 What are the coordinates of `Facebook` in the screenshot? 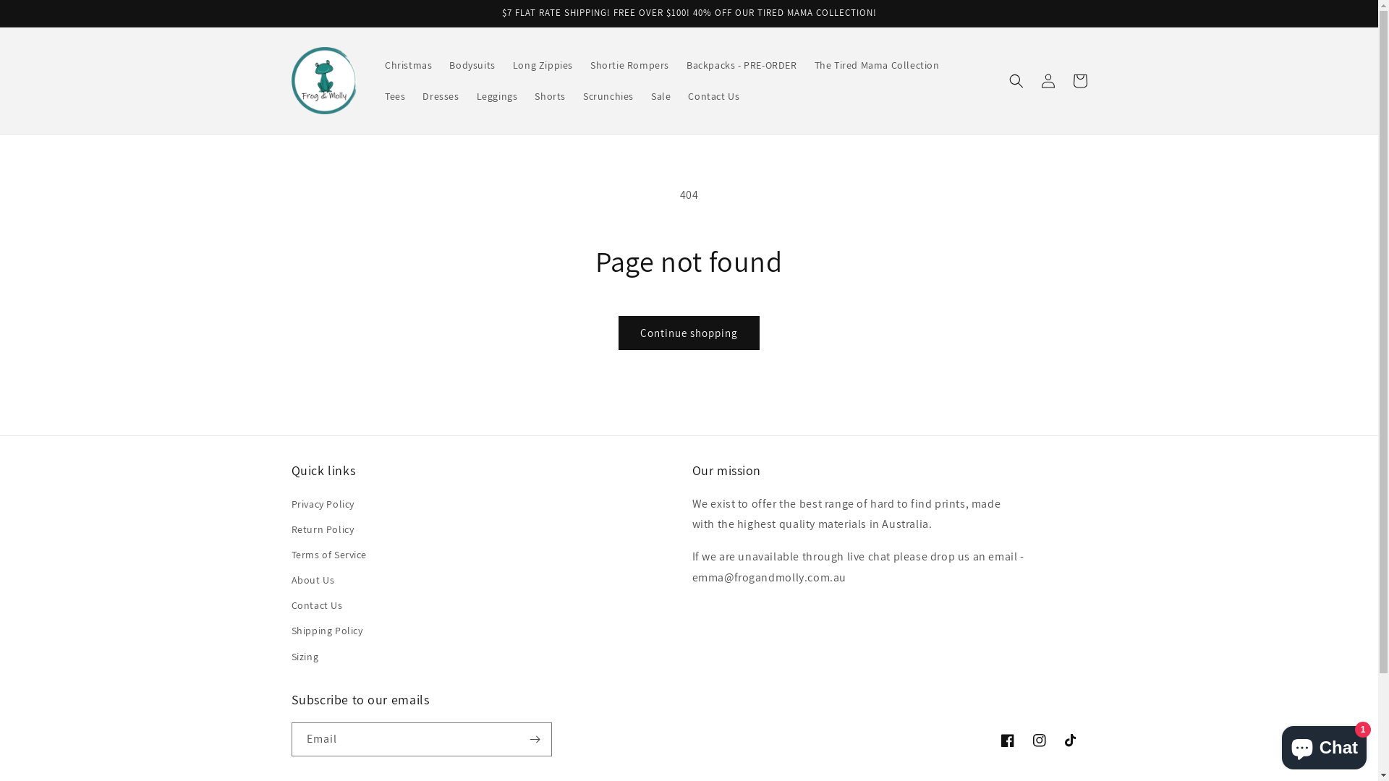 It's located at (1007, 741).